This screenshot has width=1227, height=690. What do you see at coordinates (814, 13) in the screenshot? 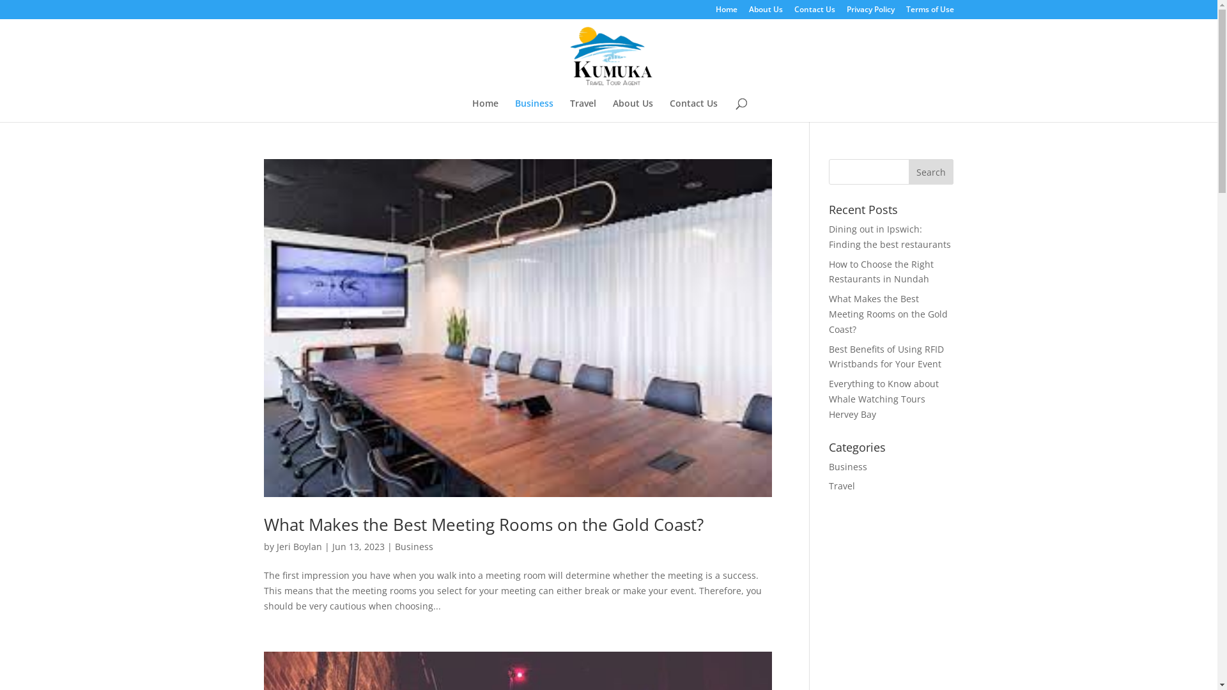
I see `Contact Us` at bounding box center [814, 13].